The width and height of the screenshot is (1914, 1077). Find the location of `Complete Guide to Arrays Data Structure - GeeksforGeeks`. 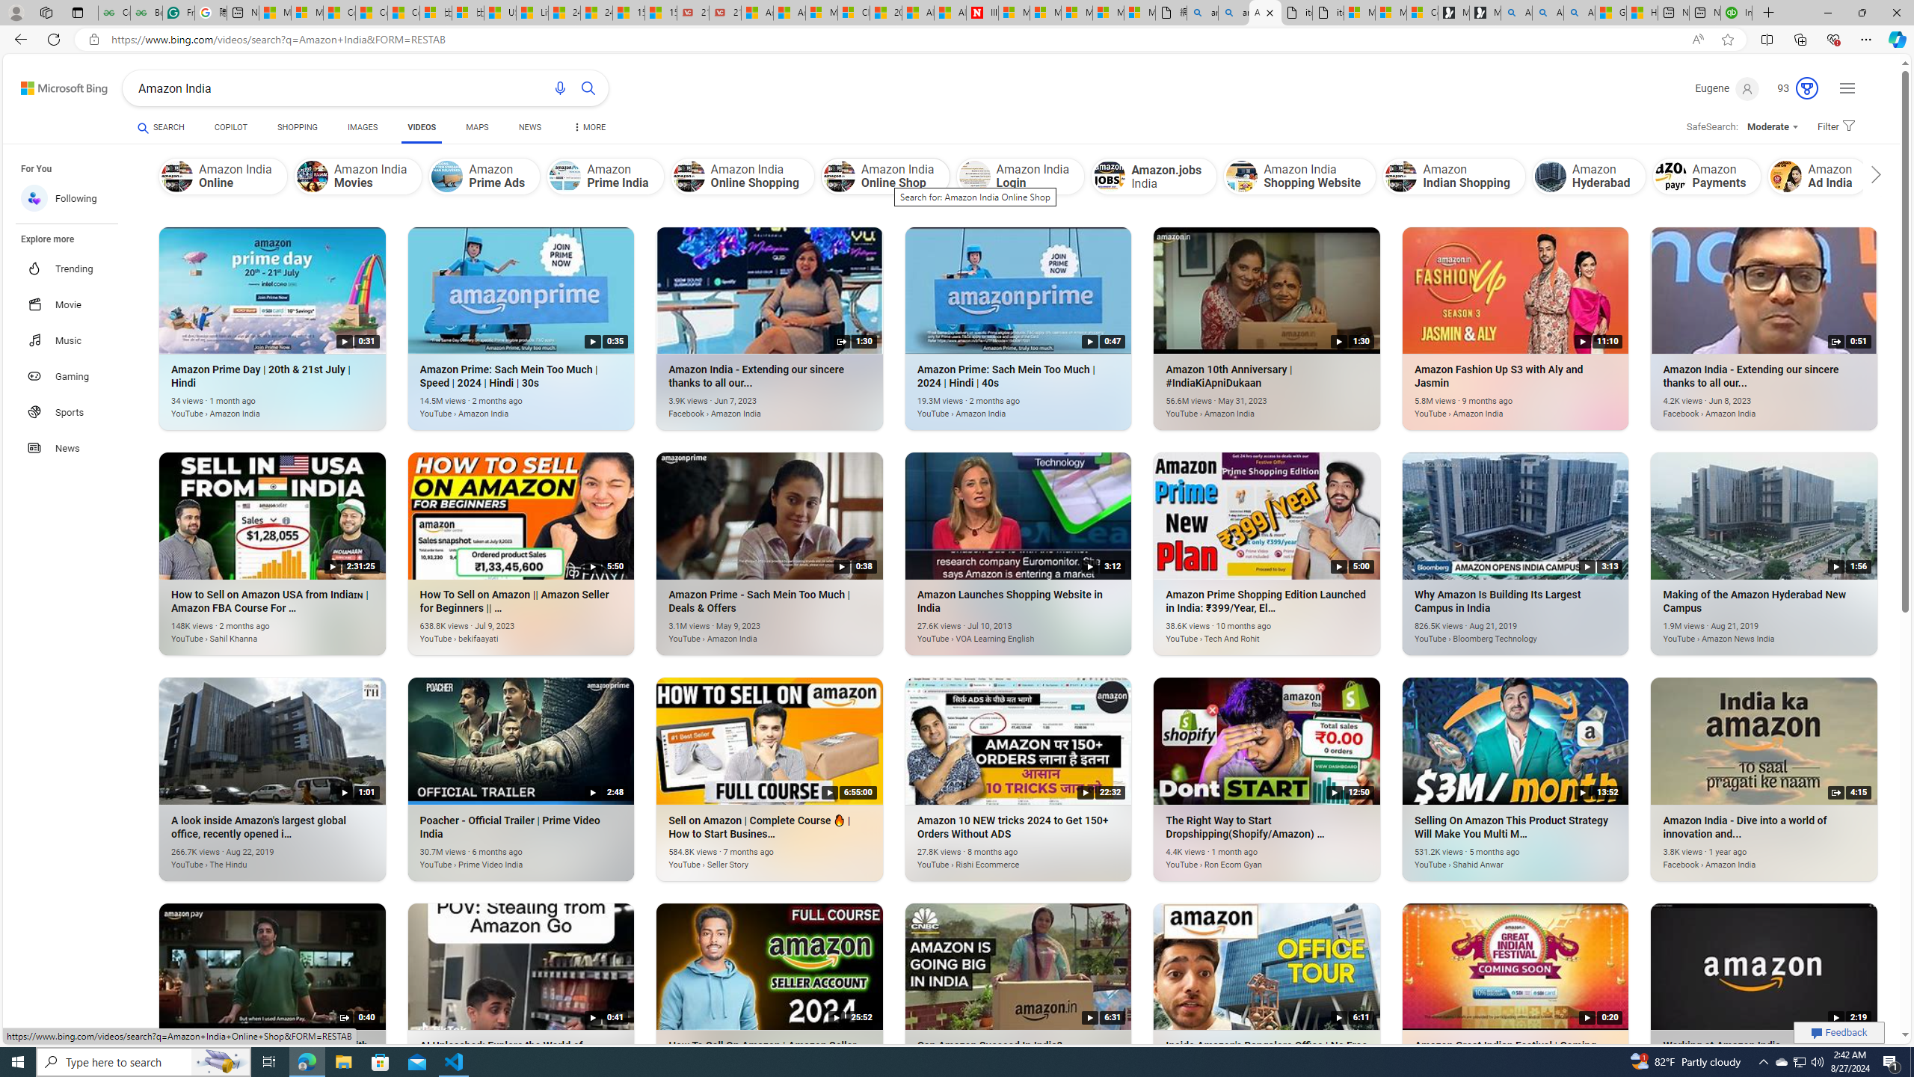

Complete Guide to Arrays Data Structure - GeeksforGeeks is located at coordinates (114, 13).